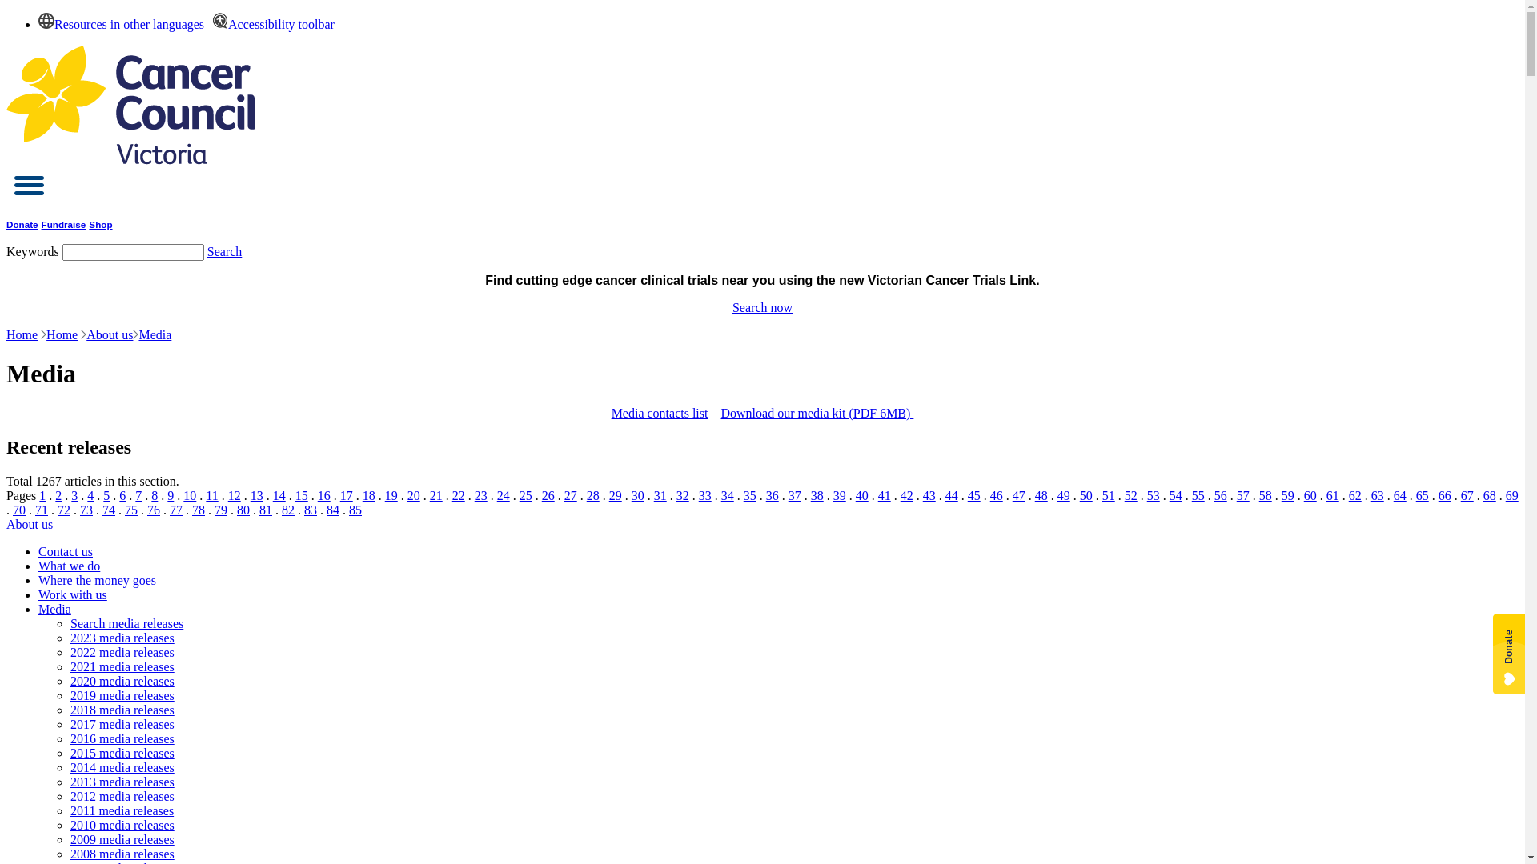 The image size is (1537, 864). Describe the element at coordinates (1490, 496) in the screenshot. I see `68` at that location.